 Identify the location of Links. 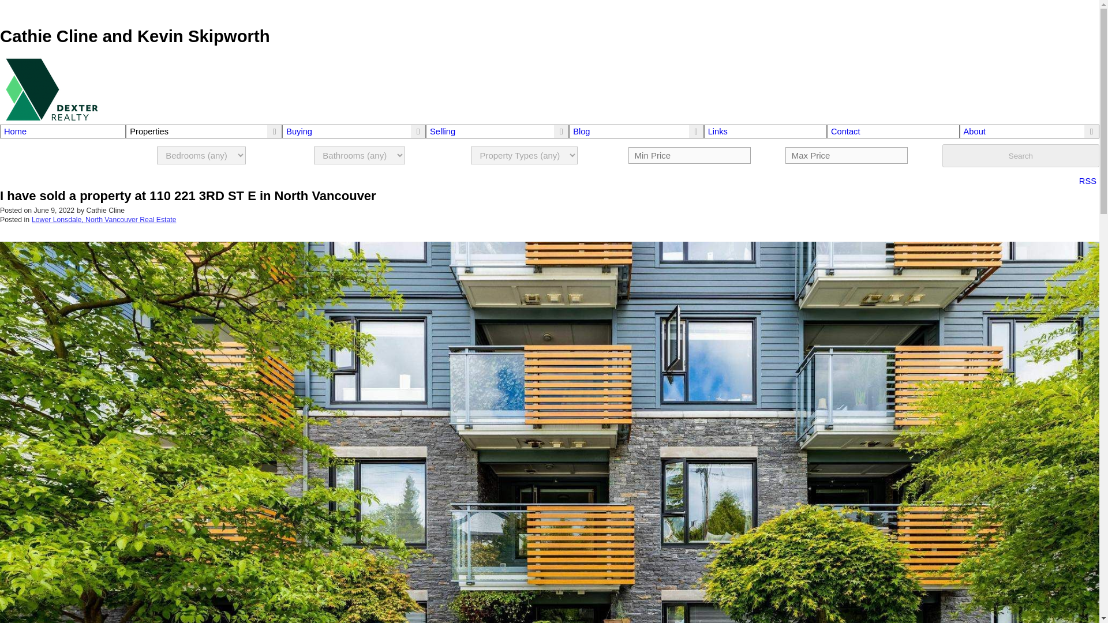
(765, 132).